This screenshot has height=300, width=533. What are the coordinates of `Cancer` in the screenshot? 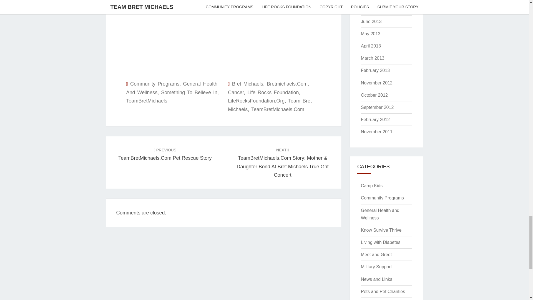 It's located at (236, 92).